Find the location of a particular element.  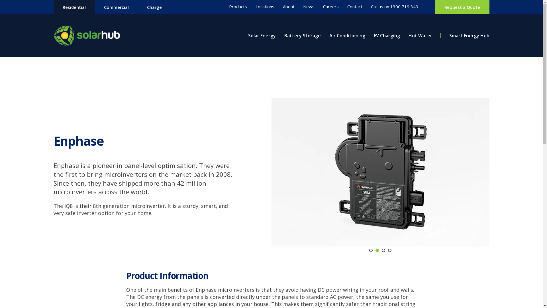

Residential is located at coordinates (74, 7).